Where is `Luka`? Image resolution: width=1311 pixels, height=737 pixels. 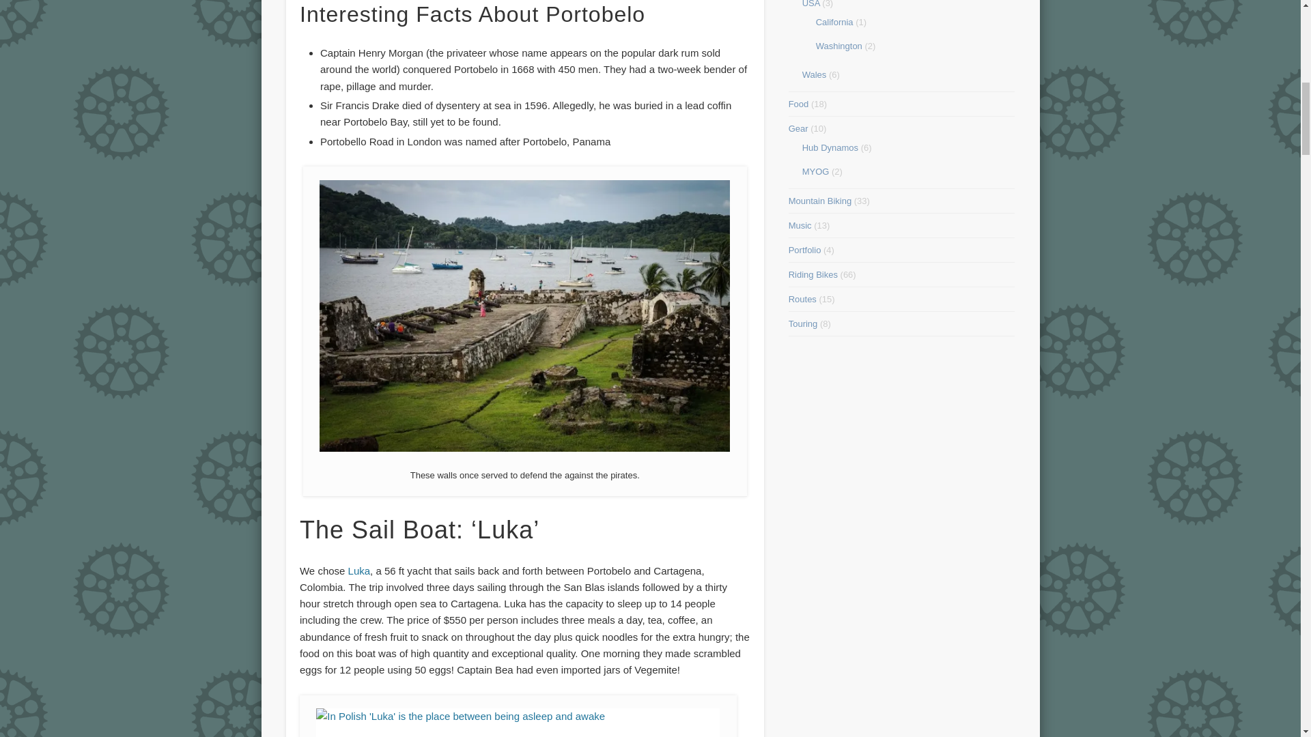
Luka is located at coordinates (359, 570).